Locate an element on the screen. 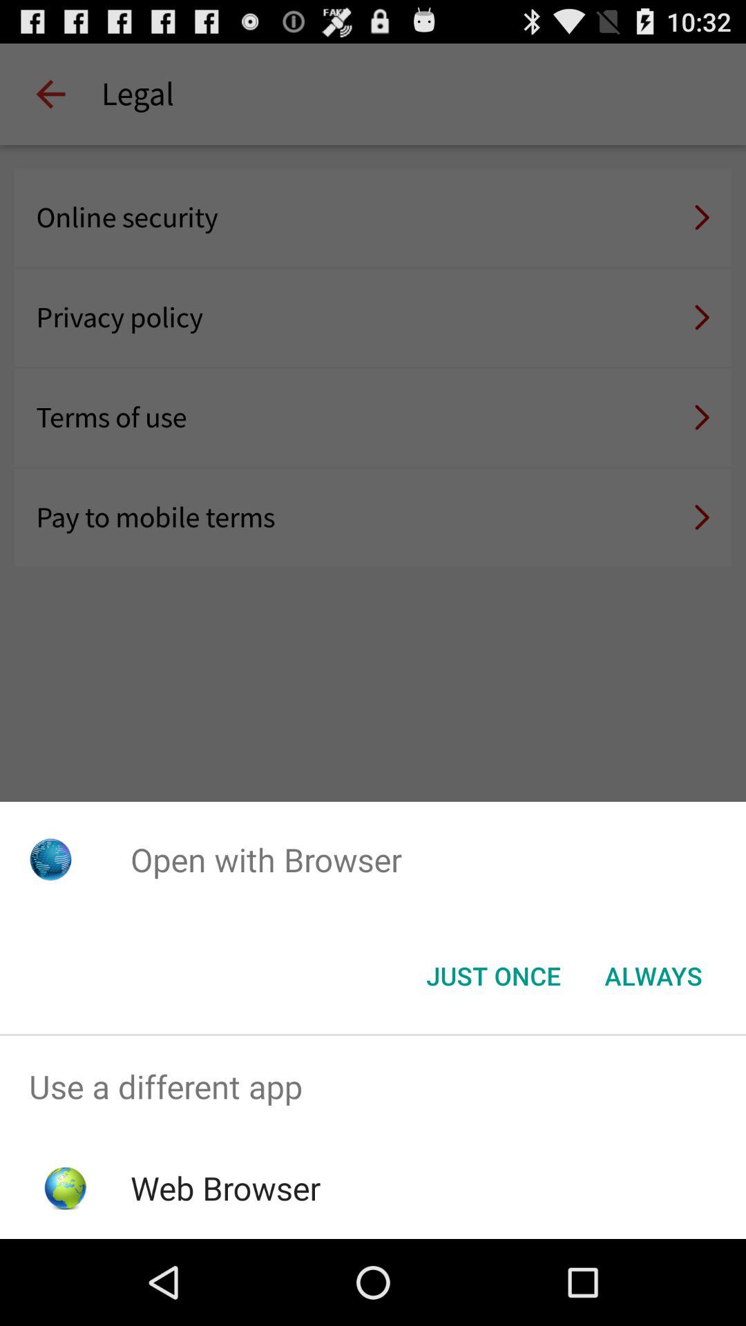 The height and width of the screenshot is (1326, 746). launch always item is located at coordinates (653, 976).